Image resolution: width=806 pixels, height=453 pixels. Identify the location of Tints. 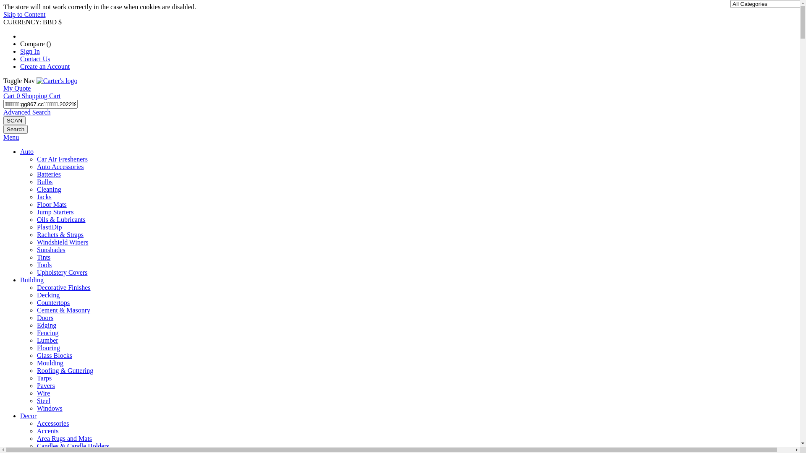
(44, 258).